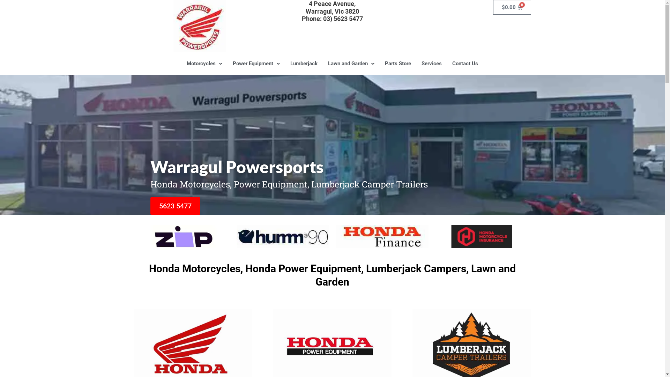 This screenshot has height=377, width=670. What do you see at coordinates (465, 64) in the screenshot?
I see `Contact Us` at bounding box center [465, 64].